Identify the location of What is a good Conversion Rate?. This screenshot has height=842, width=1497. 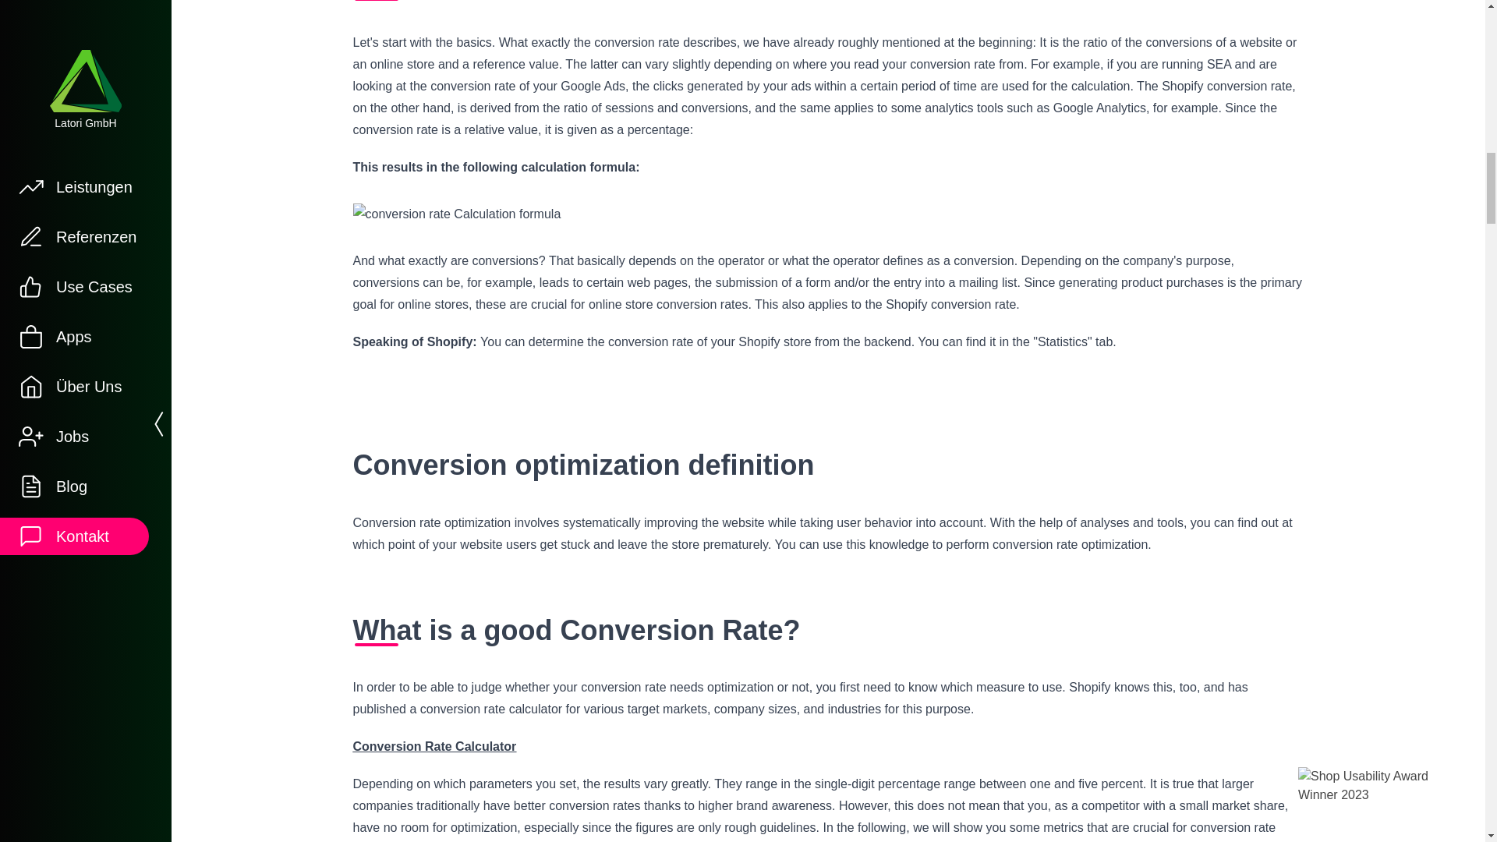
(828, 630).